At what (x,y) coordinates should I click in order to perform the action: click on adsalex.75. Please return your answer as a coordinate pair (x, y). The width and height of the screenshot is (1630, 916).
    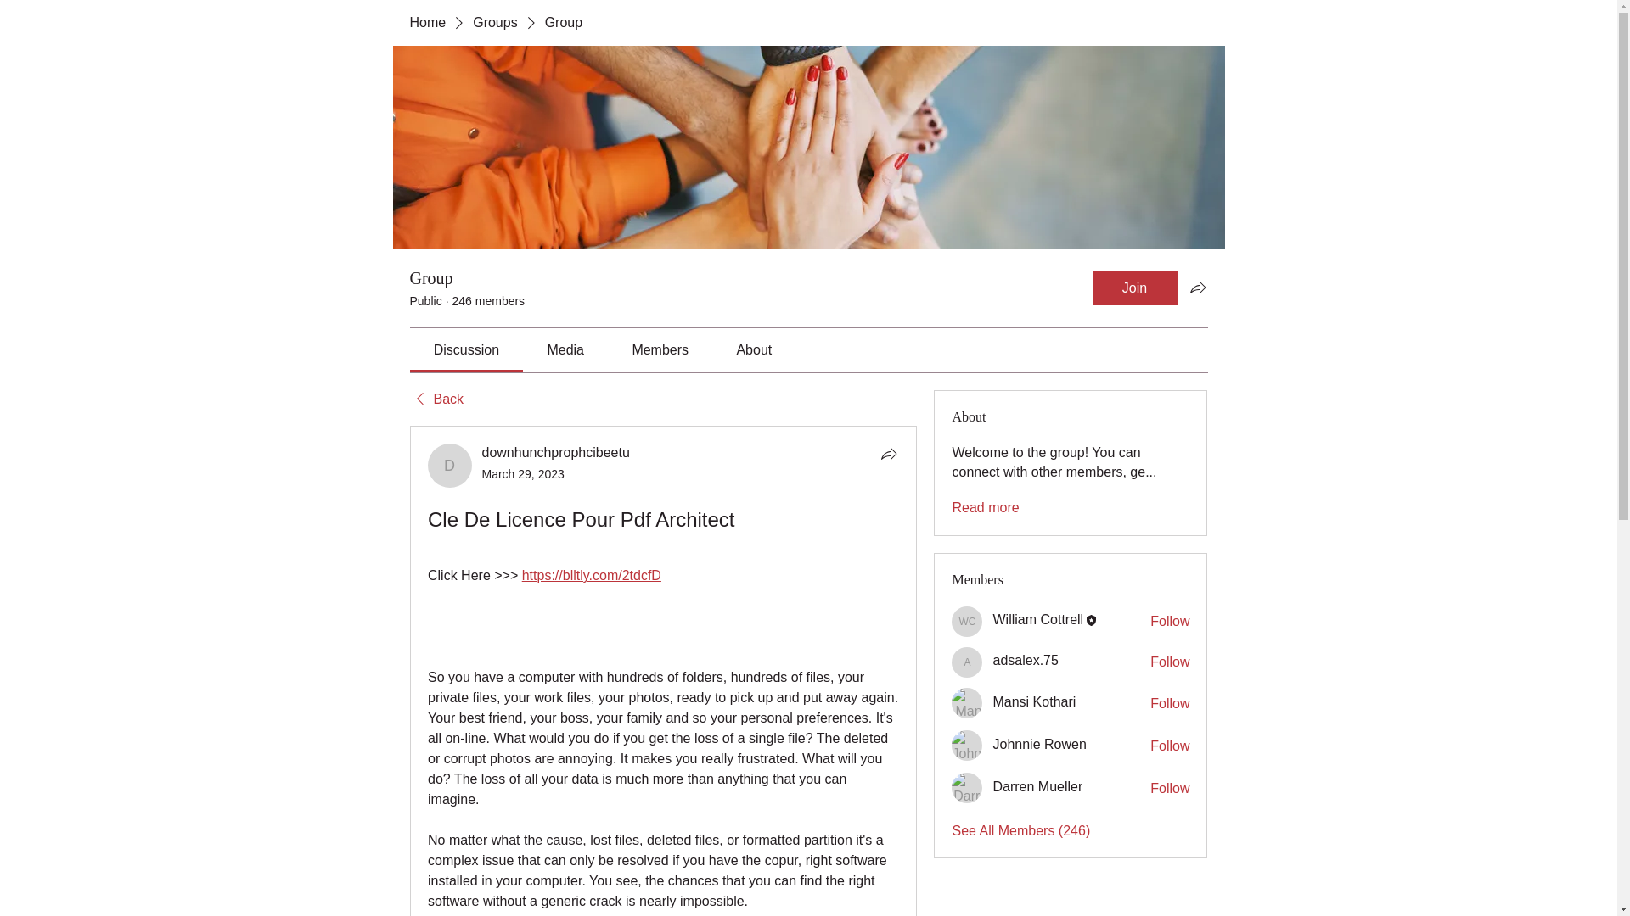
    Looking at the image, I should click on (967, 662).